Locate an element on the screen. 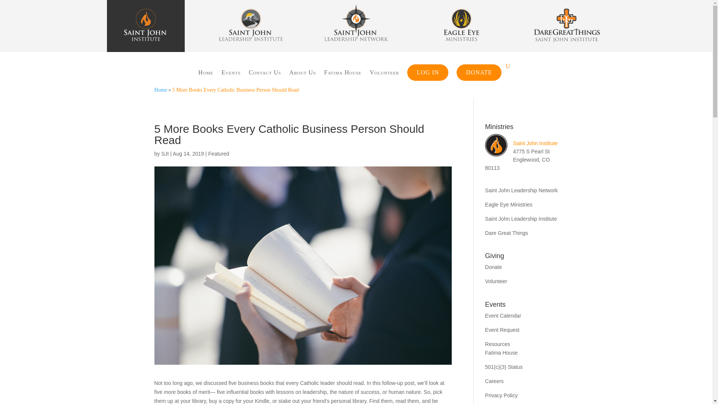  Posts by SJI is located at coordinates (165, 153).